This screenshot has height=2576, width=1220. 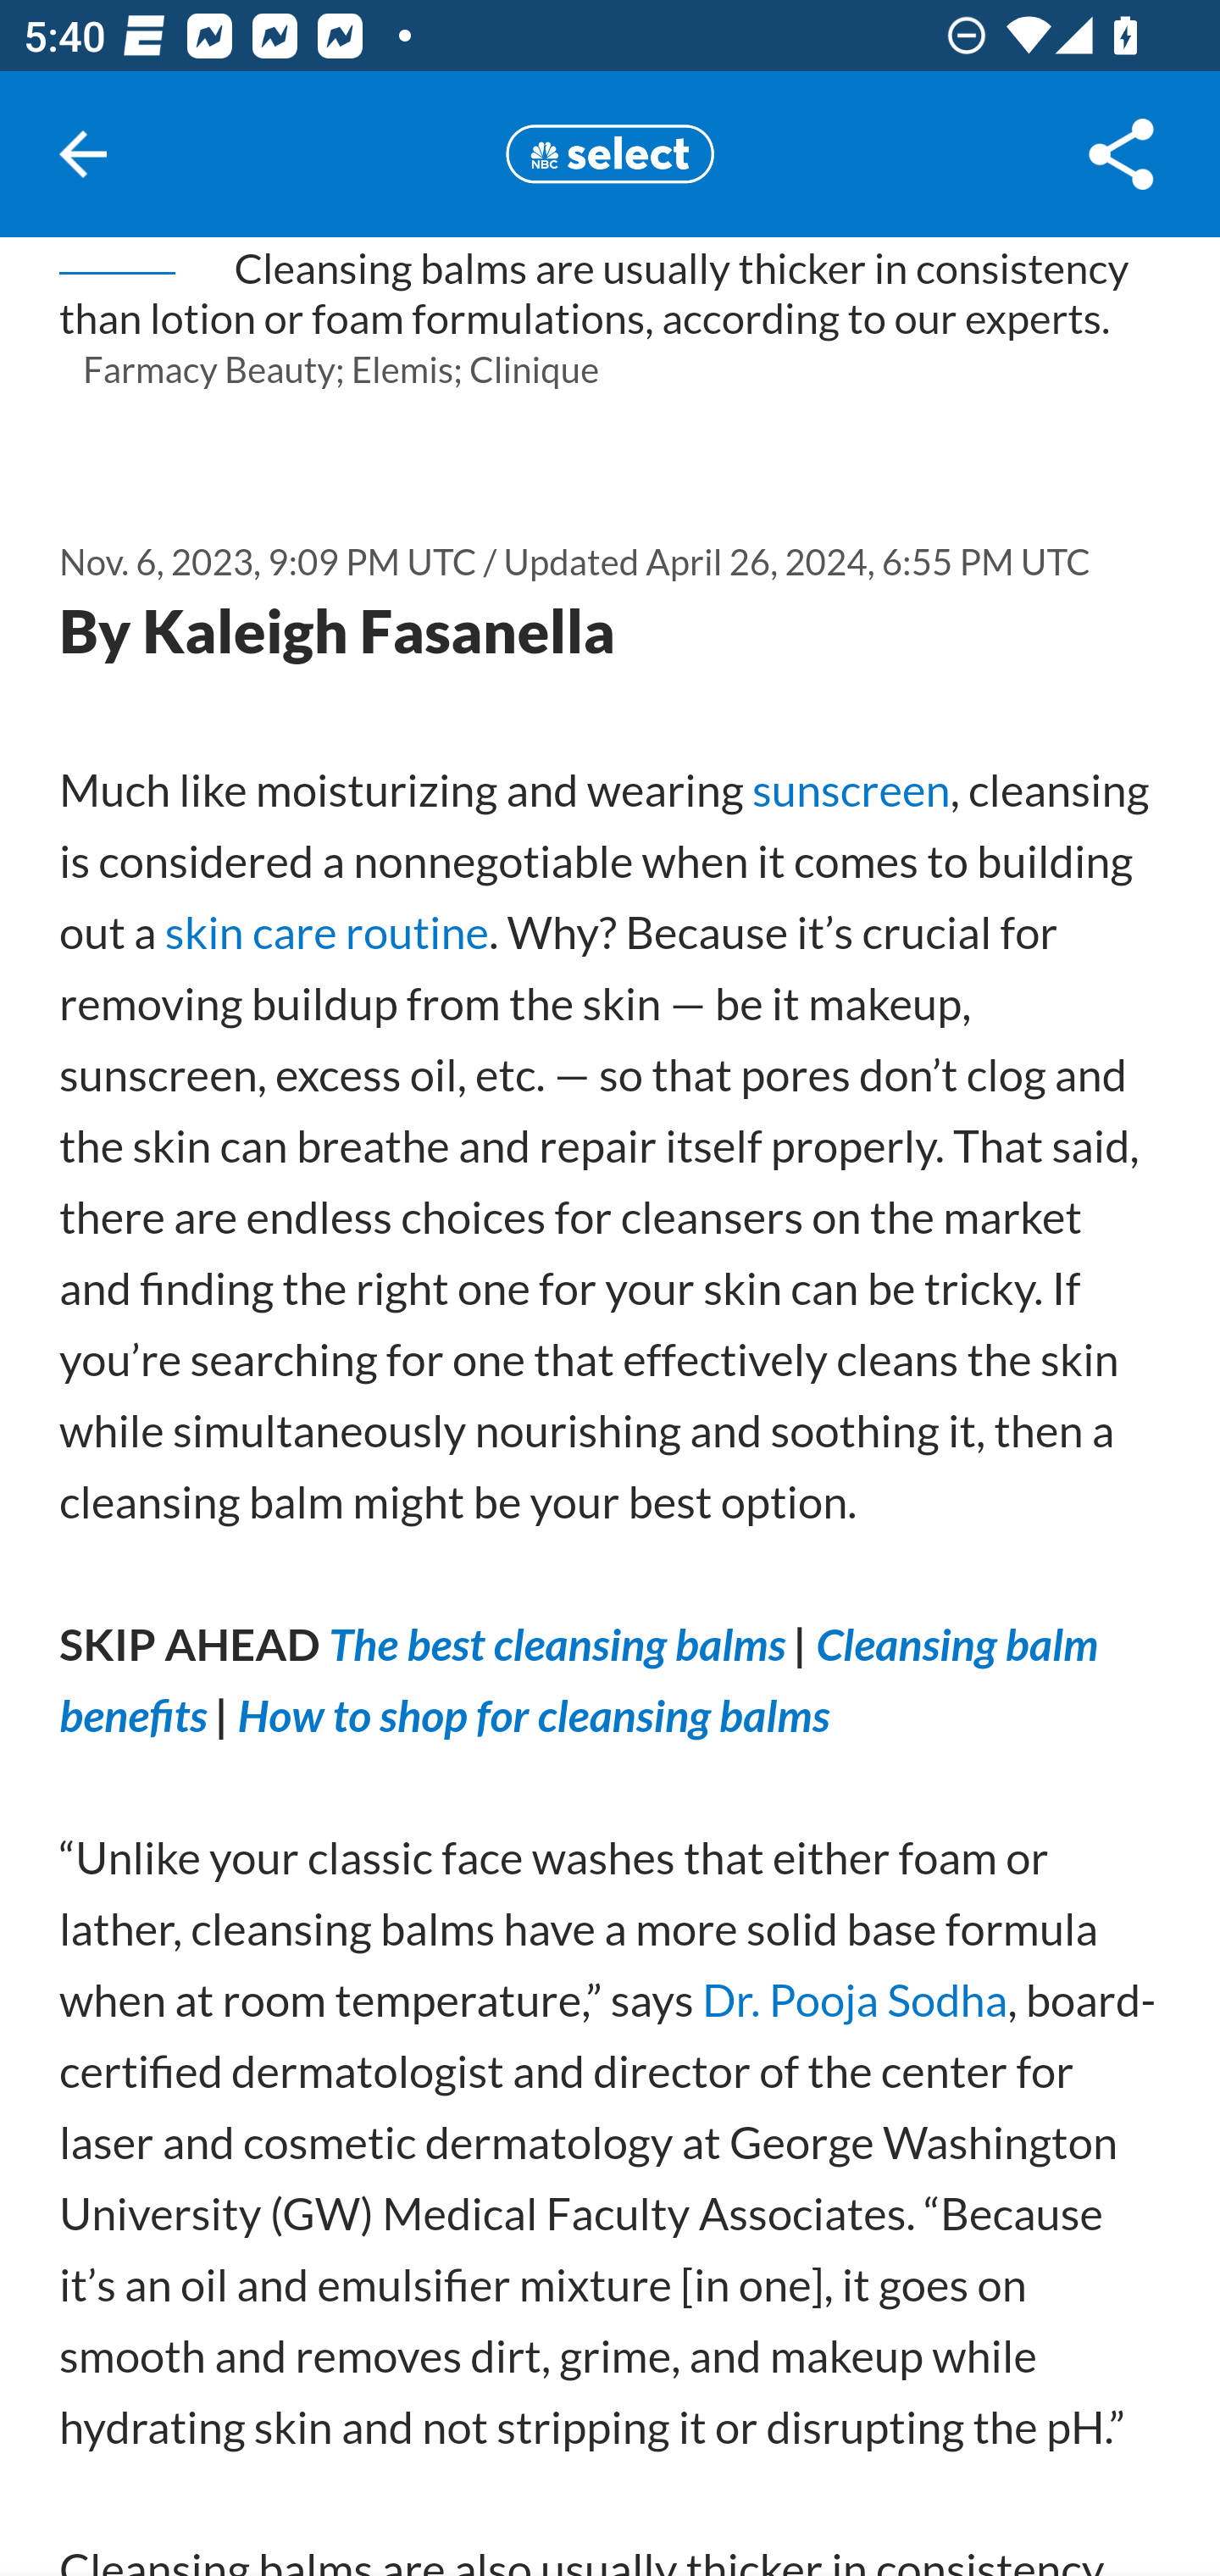 What do you see at coordinates (579, 1679) in the screenshot?
I see `Cleansing balm benefits` at bounding box center [579, 1679].